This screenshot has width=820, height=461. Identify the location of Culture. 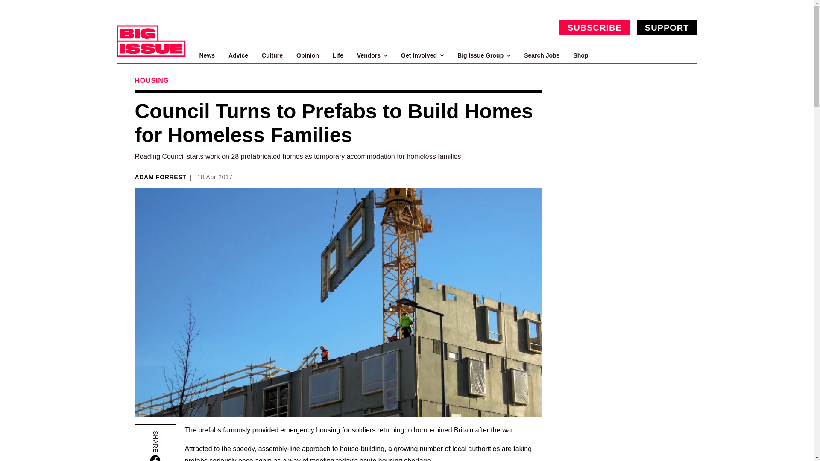
(272, 55).